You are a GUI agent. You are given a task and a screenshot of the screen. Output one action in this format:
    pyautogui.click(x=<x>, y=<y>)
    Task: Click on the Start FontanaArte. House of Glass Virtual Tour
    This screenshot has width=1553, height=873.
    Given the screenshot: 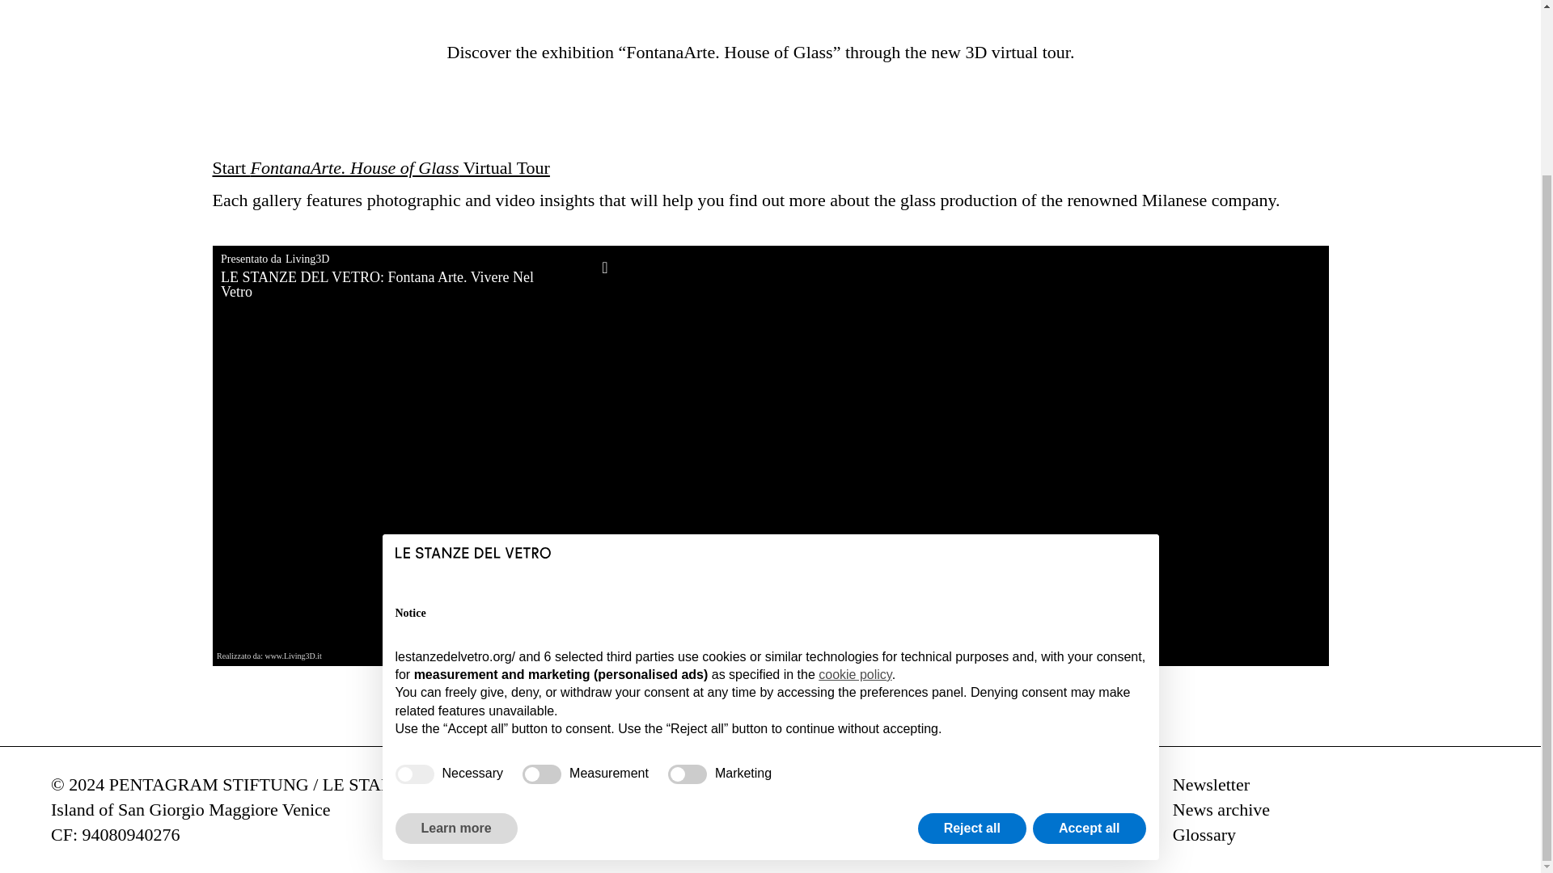 What is the action you would take?
    pyautogui.click(x=380, y=168)
    